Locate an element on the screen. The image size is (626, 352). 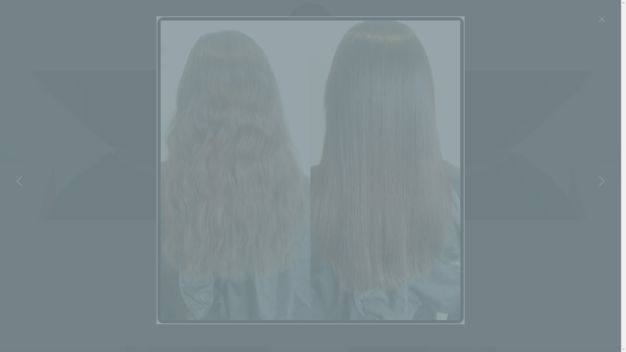
BOOK NOW is located at coordinates (358, 59).